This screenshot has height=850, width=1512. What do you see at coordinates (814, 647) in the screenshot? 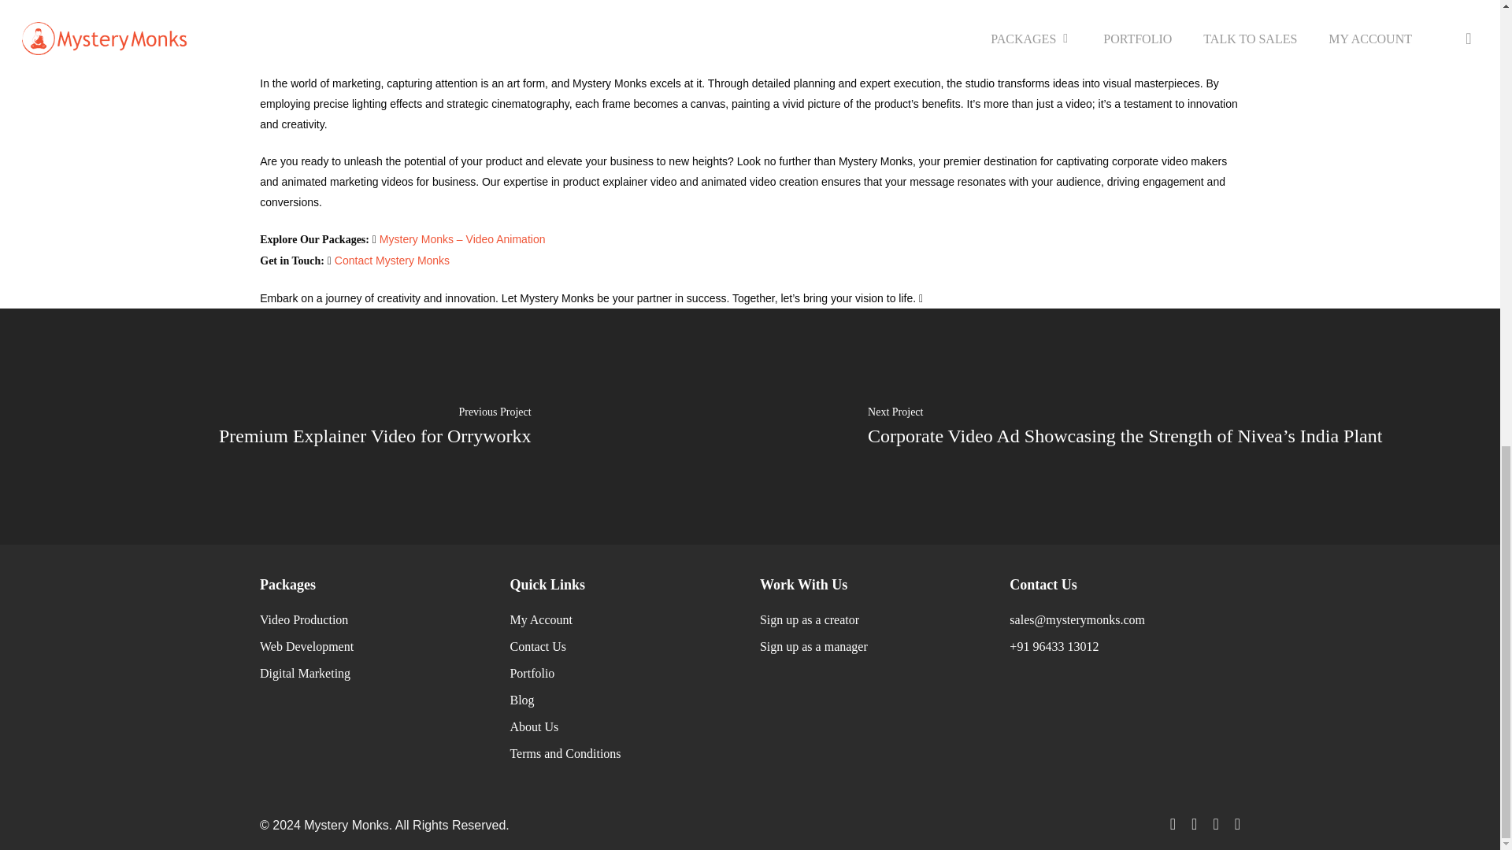
I see `Sign up as a manager` at bounding box center [814, 647].